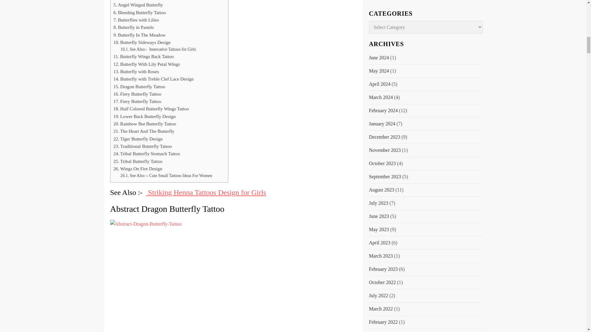 This screenshot has height=332, width=591. Describe the element at coordinates (134, 27) in the screenshot. I see `Butterfly in Pastels` at that location.